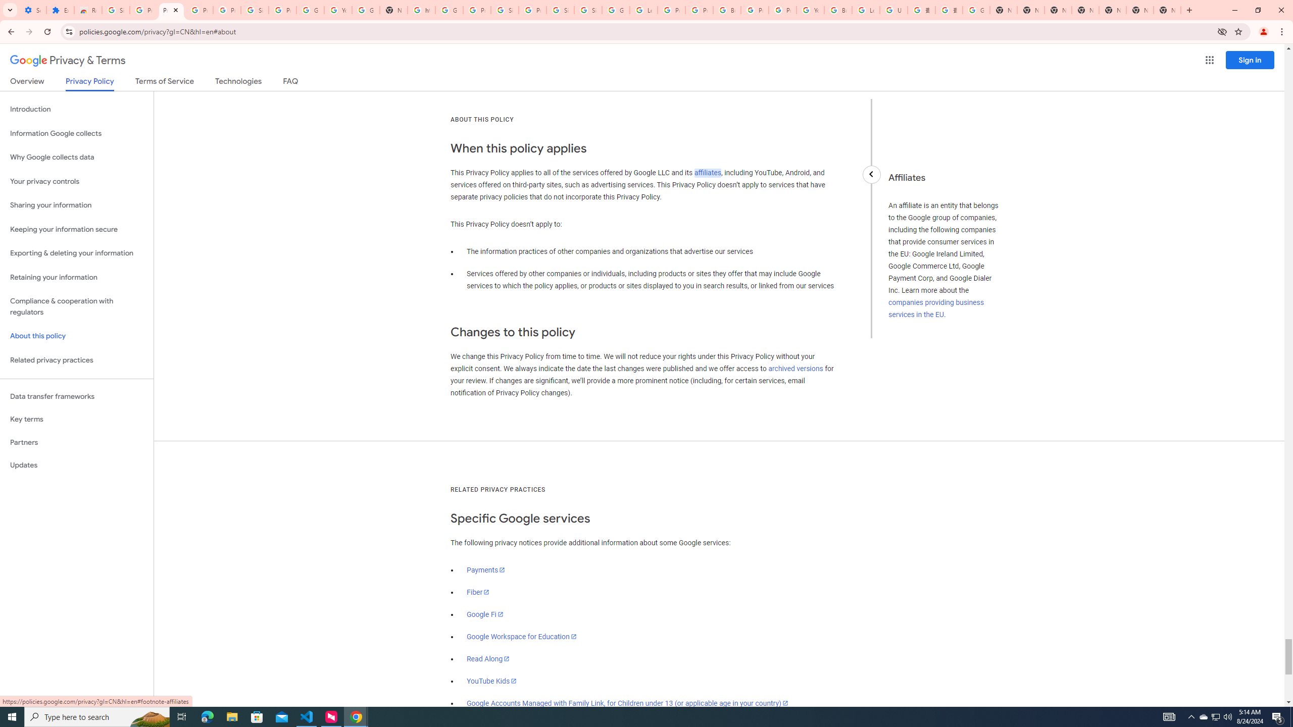 The width and height of the screenshot is (1293, 727). I want to click on Privacy Help Center - Policies Help, so click(699, 10).